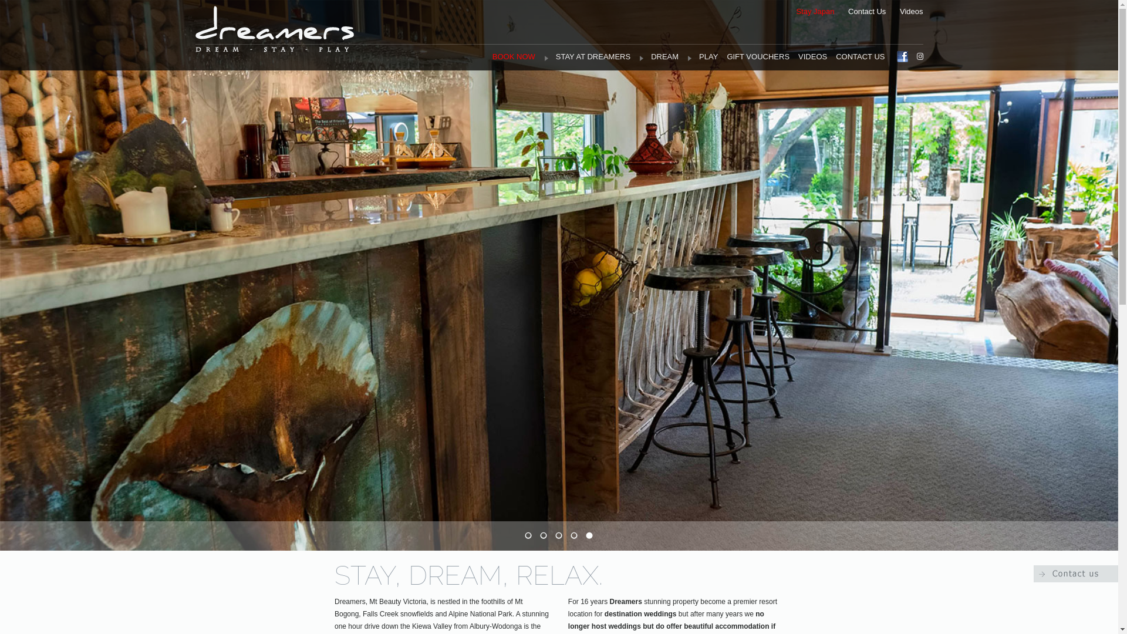  Describe the element at coordinates (812, 58) in the screenshot. I see `VIDEOS` at that location.